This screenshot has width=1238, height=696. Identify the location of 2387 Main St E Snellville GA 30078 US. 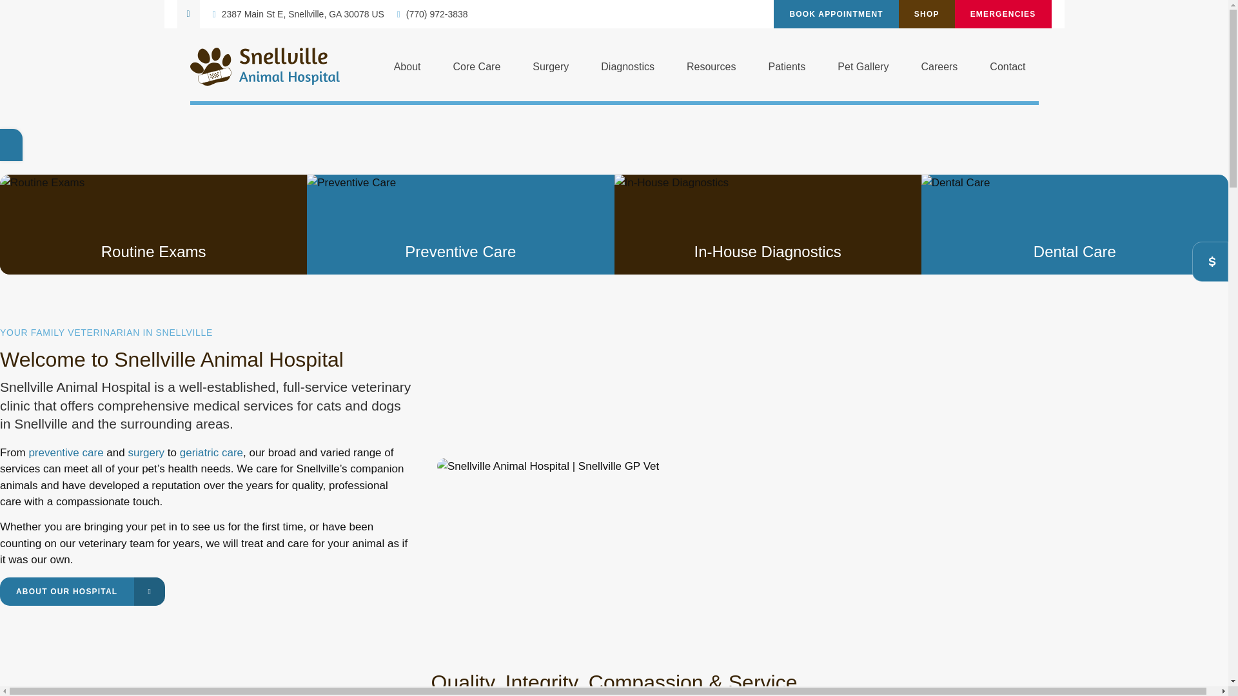
(298, 14).